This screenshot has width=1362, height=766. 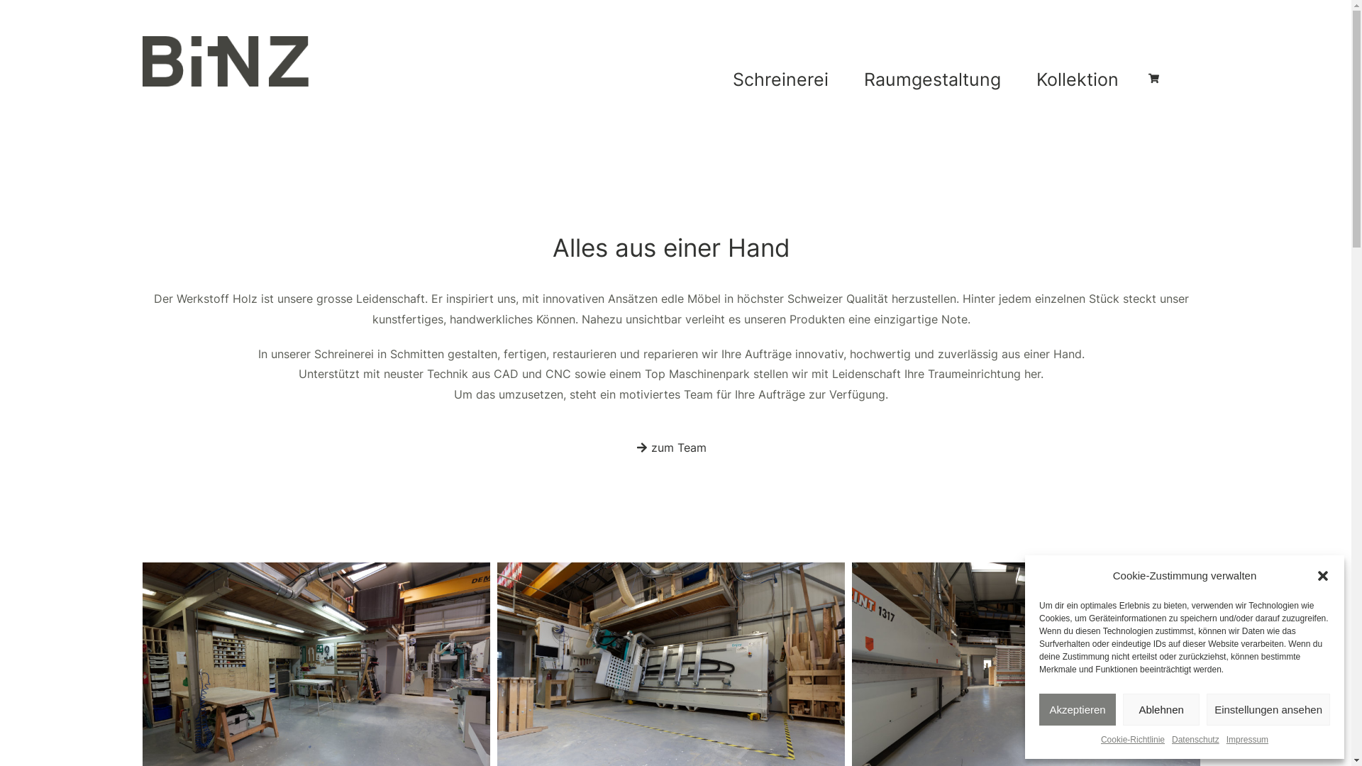 I want to click on zum Team, so click(x=671, y=448).